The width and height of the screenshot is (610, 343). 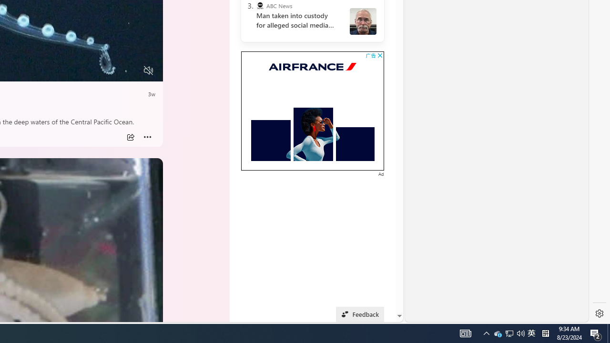 I want to click on Fullscreen, so click(x=131, y=71).